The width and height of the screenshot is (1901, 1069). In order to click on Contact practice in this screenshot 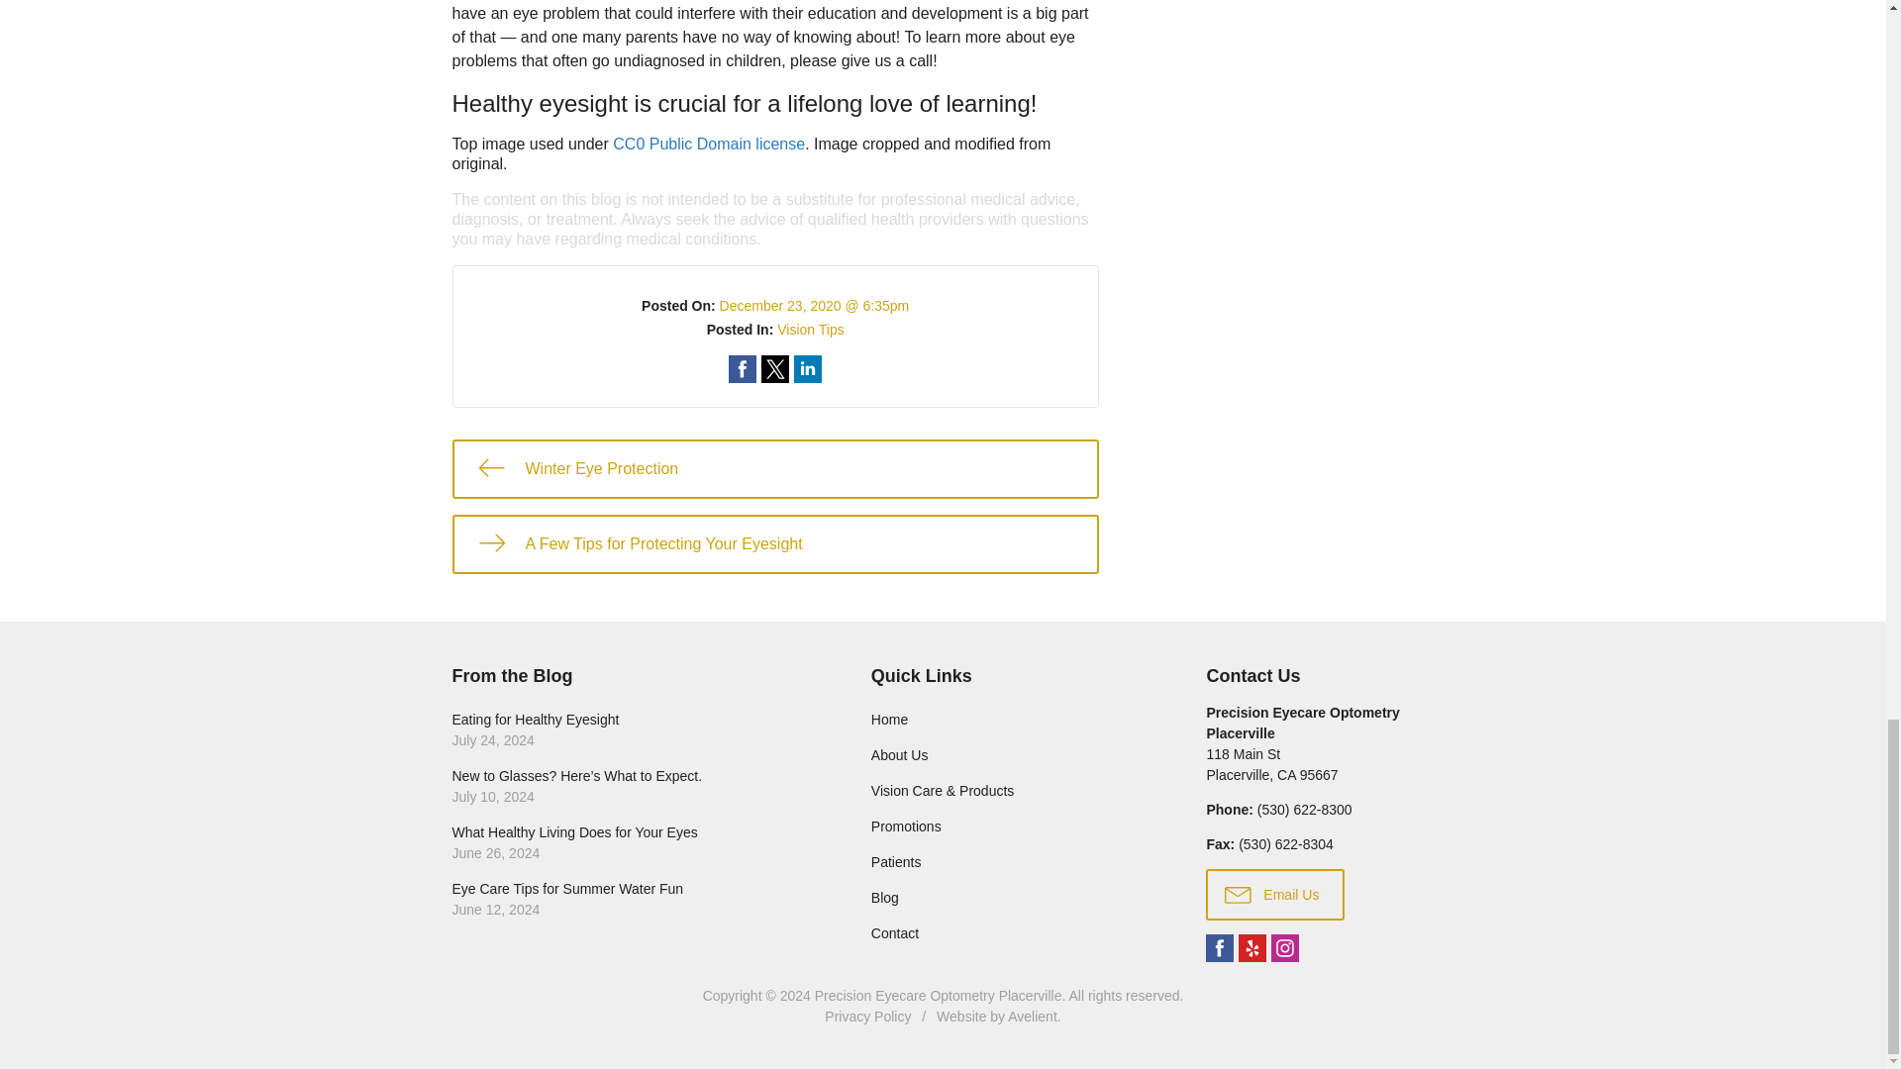, I will do `click(1304, 810)`.